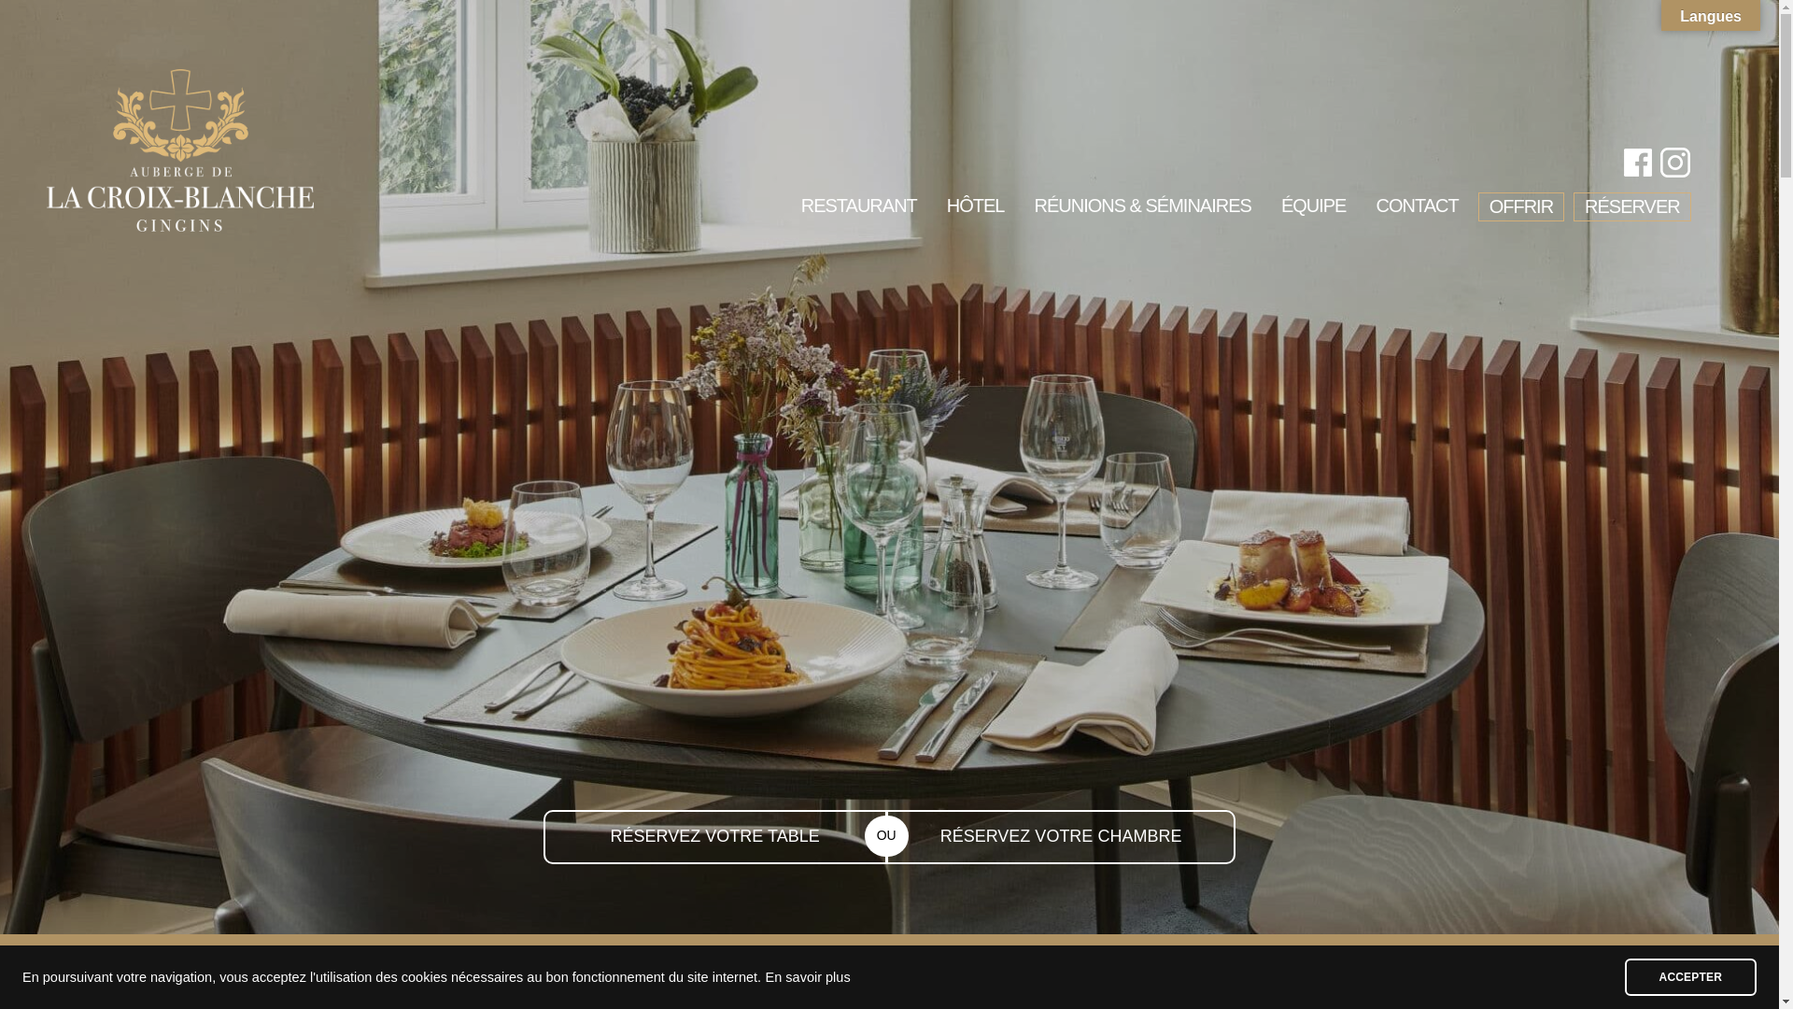 This screenshot has width=1793, height=1009. Describe the element at coordinates (180, 226) in the screenshot. I see `Auberge_Gingins_logo_Mai_2022_Negatif` at that location.